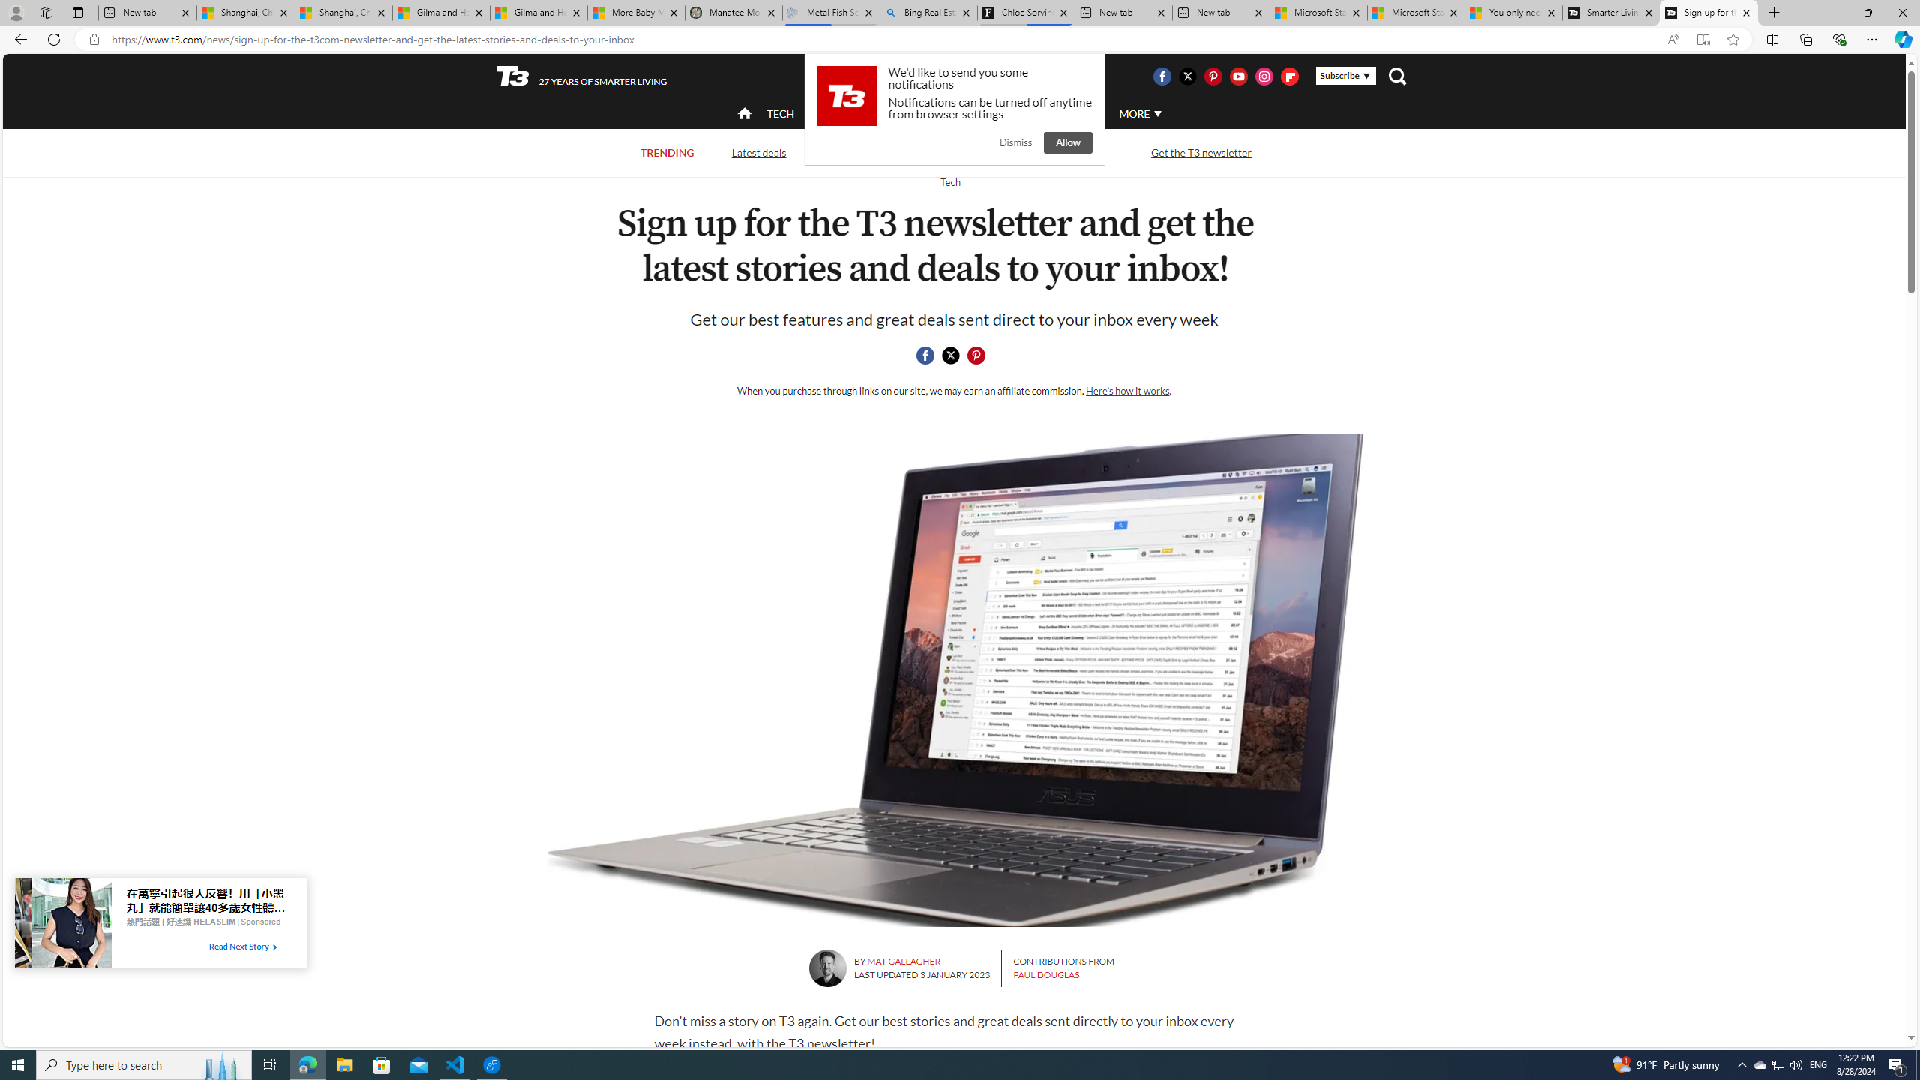 This screenshot has width=1920, height=1080. What do you see at coordinates (950, 355) in the screenshot?
I see `Share this page on Twitter` at bounding box center [950, 355].